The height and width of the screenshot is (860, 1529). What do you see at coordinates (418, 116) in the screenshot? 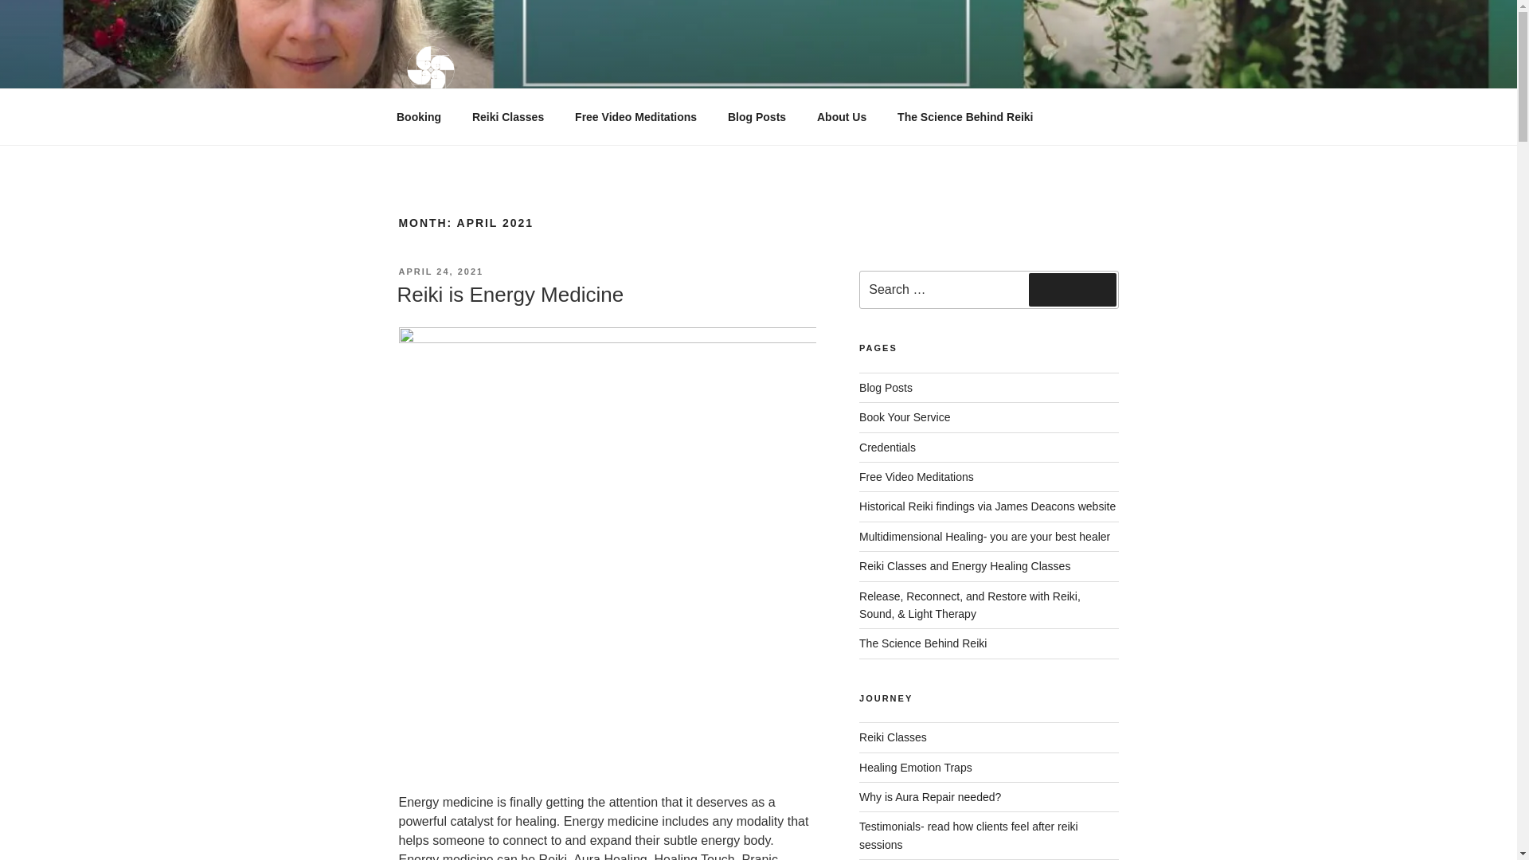
I see `Booking` at bounding box center [418, 116].